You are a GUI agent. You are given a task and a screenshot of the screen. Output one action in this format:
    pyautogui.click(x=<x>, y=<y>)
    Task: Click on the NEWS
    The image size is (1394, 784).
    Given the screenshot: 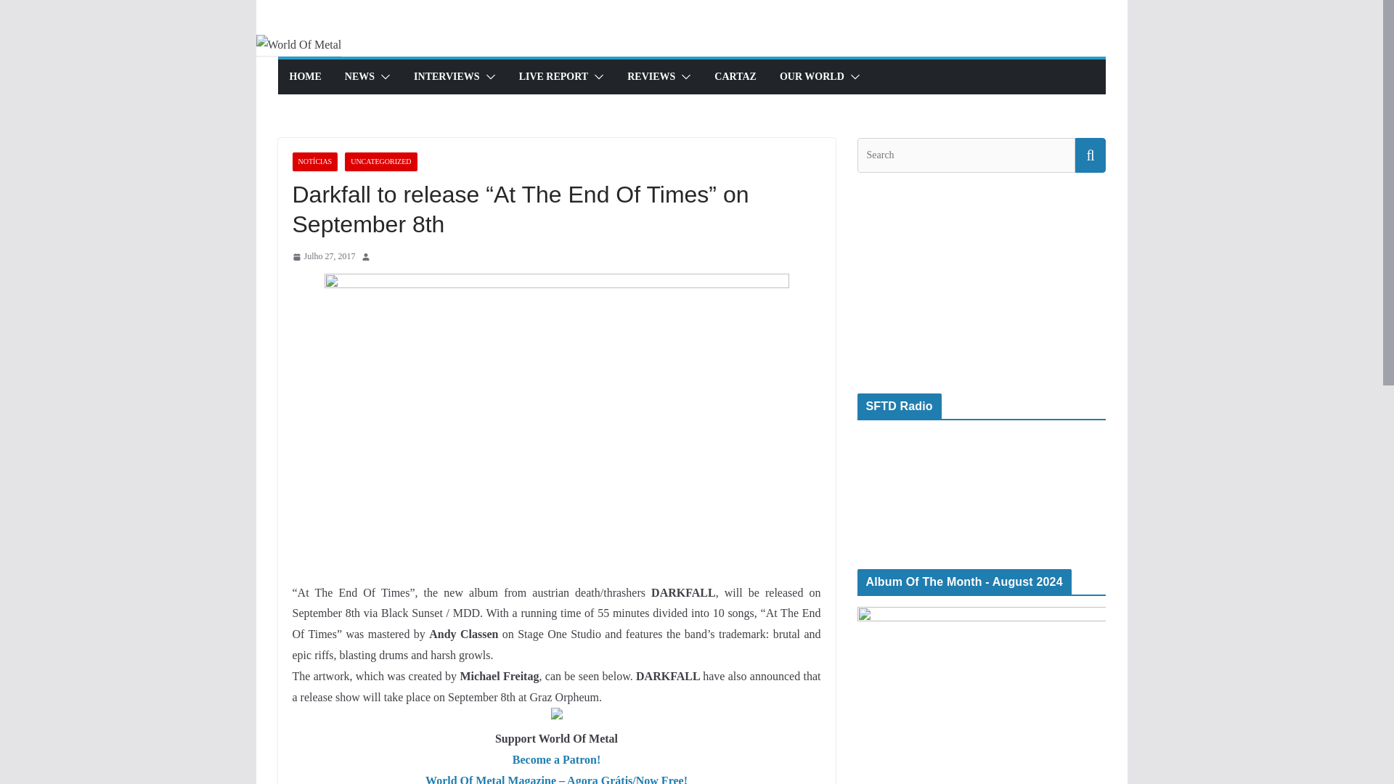 What is the action you would take?
    pyautogui.click(x=359, y=76)
    